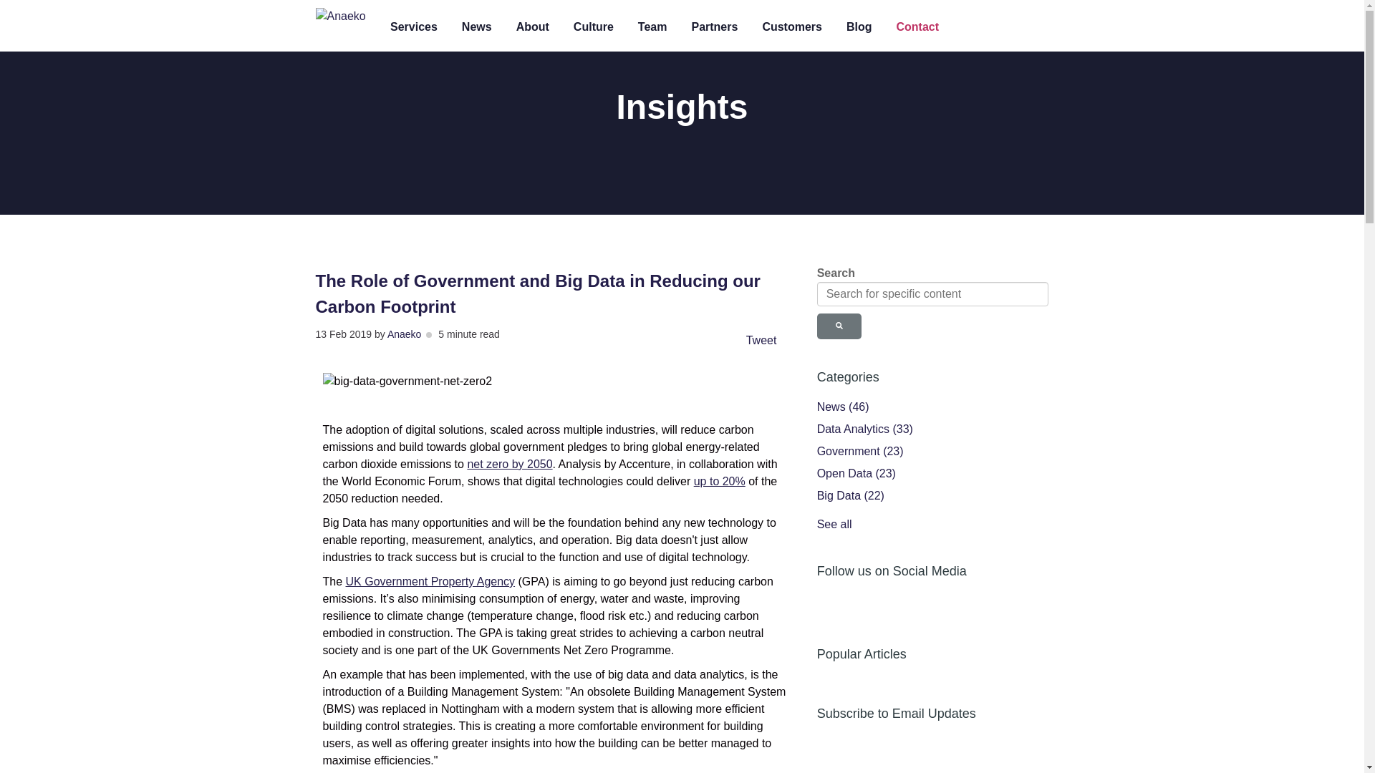  I want to click on Blog, so click(859, 27).